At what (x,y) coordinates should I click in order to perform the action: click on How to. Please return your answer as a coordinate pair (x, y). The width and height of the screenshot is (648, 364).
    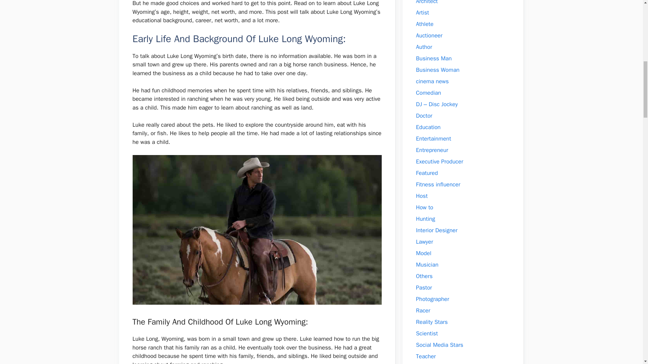
    Looking at the image, I should click on (424, 207).